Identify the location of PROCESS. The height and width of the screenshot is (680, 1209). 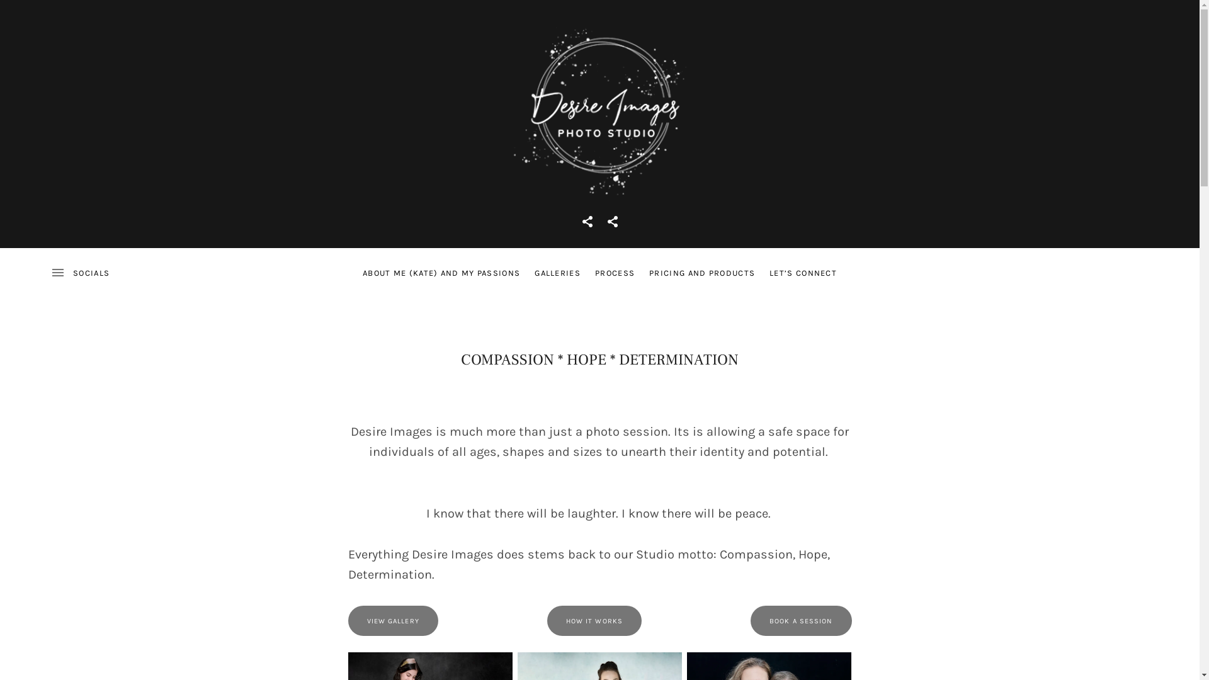
(615, 273).